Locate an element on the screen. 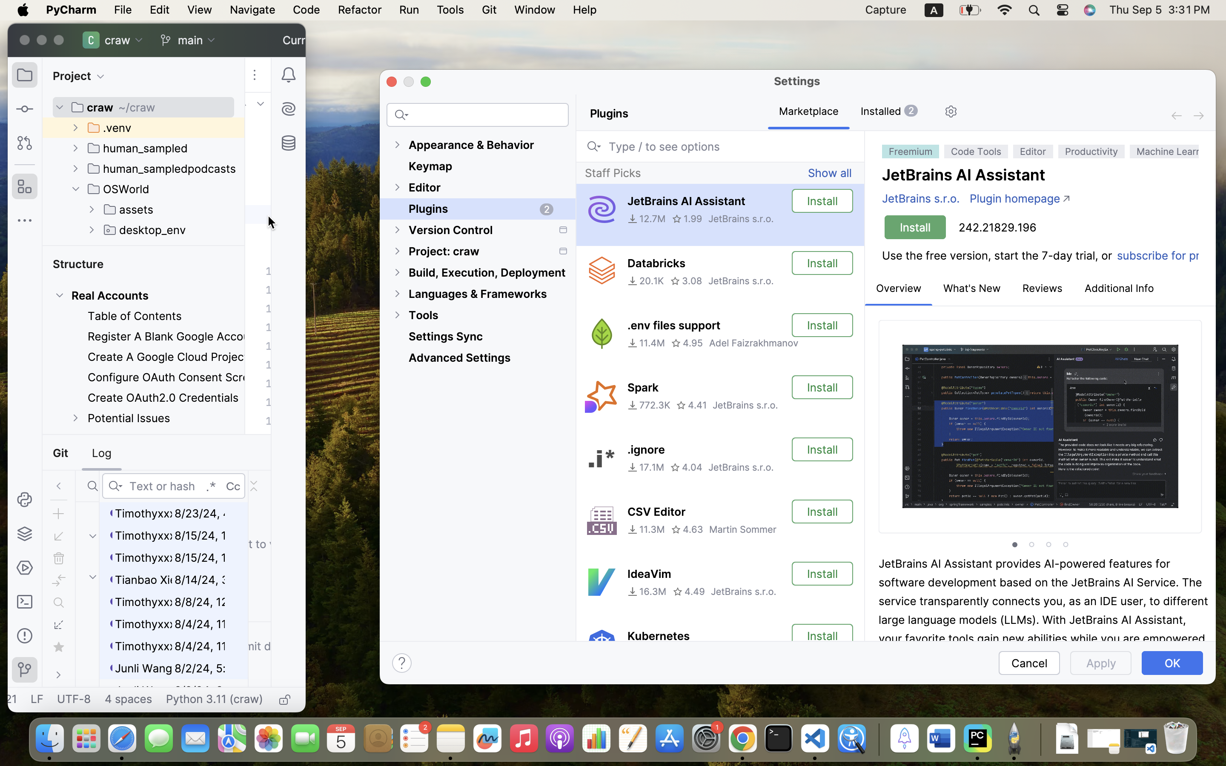 The height and width of the screenshot is (766, 1226). 0 is located at coordinates (478, 388).